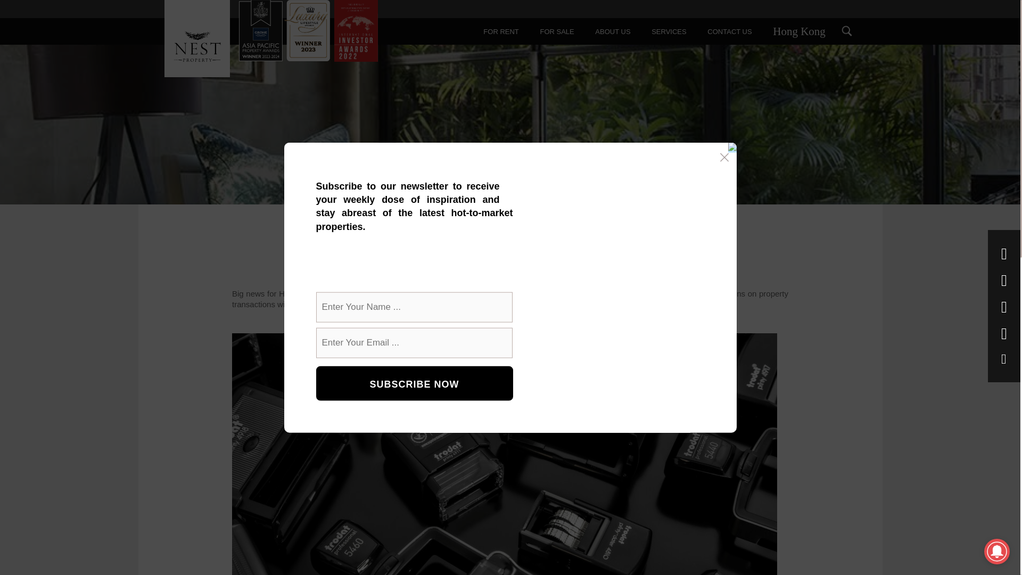 The width and height of the screenshot is (1022, 575). Describe the element at coordinates (501, 31) in the screenshot. I see `FOR RENT` at that location.